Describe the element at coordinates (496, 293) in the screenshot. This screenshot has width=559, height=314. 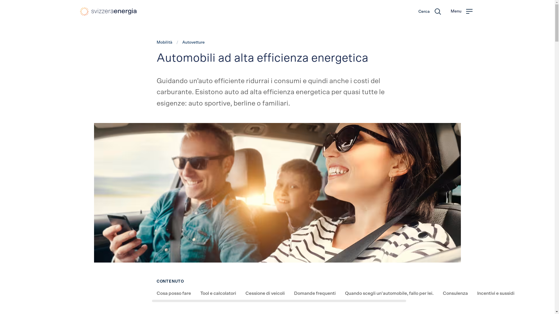
I see `Incentivi e sussidi` at that location.